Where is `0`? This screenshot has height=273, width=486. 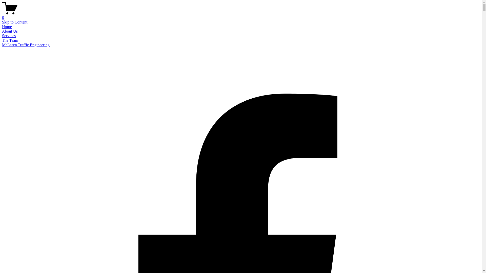 0 is located at coordinates (241, 15).